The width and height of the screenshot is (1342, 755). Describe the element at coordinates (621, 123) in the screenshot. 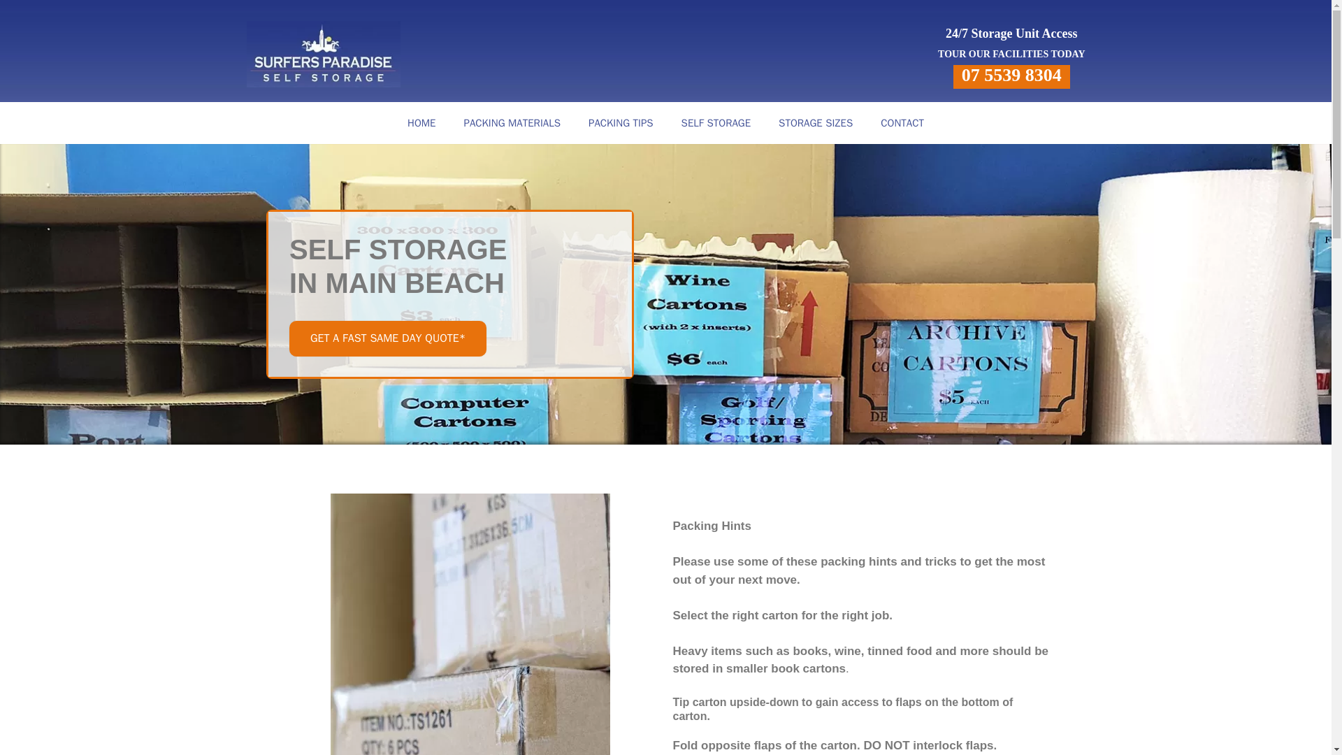

I see `PACKING TIPS` at that location.